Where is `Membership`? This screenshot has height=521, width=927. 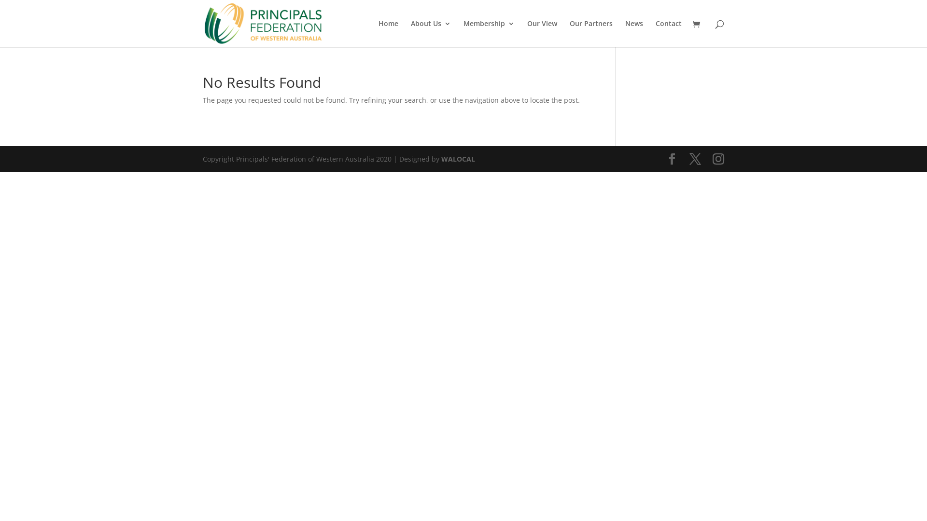
Membership is located at coordinates (489, 34).